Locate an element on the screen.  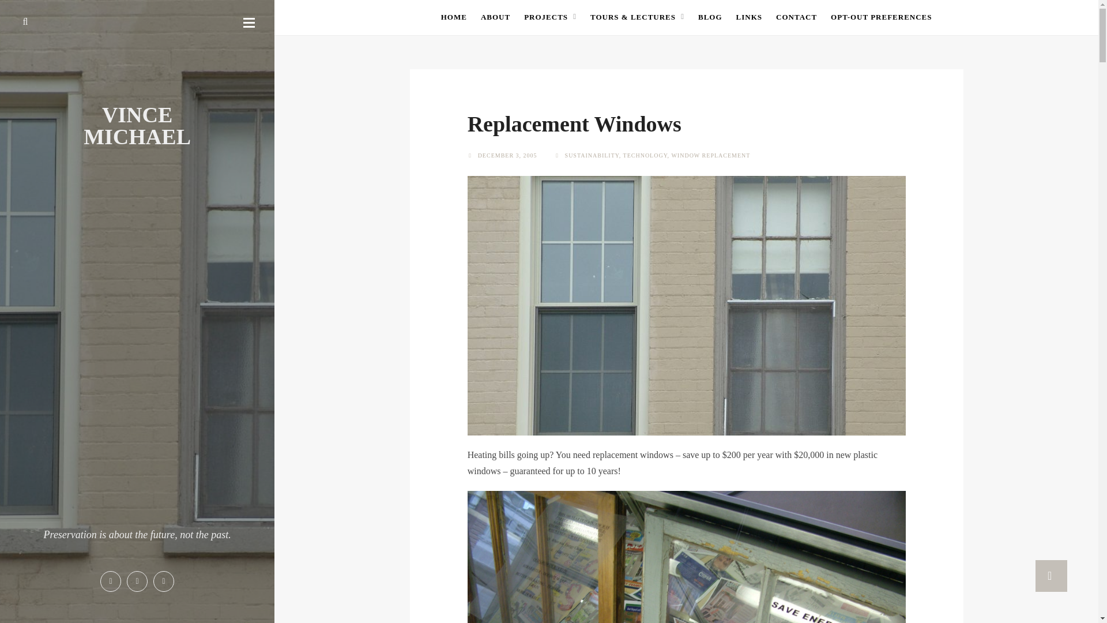
OPT-OUT PREFERENCES is located at coordinates (881, 17).